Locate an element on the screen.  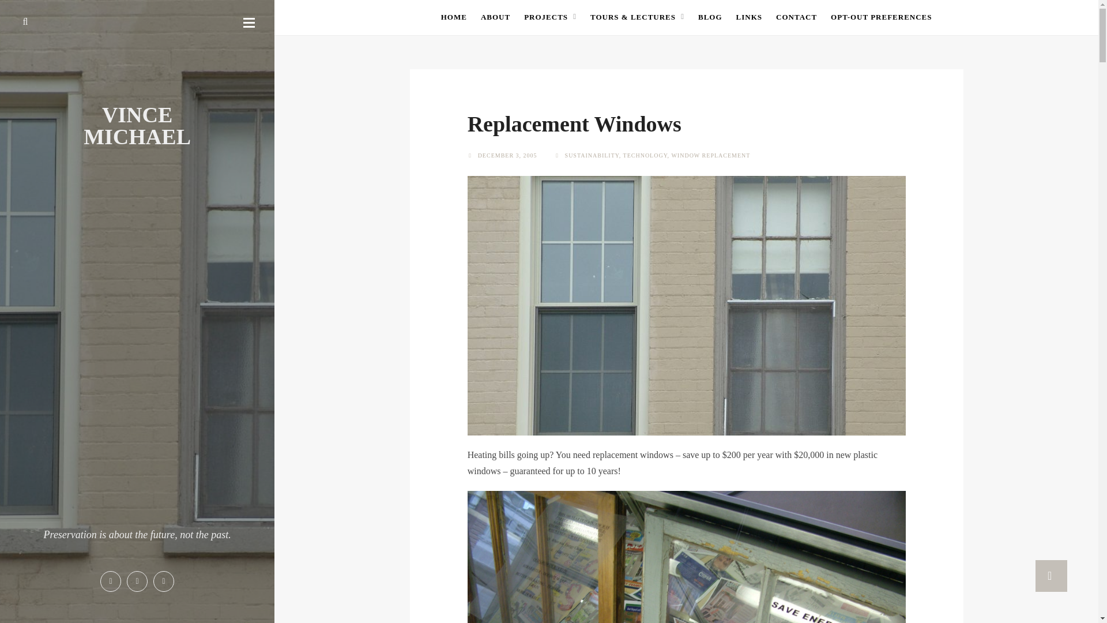
OPT-OUT PREFERENCES is located at coordinates (881, 17).